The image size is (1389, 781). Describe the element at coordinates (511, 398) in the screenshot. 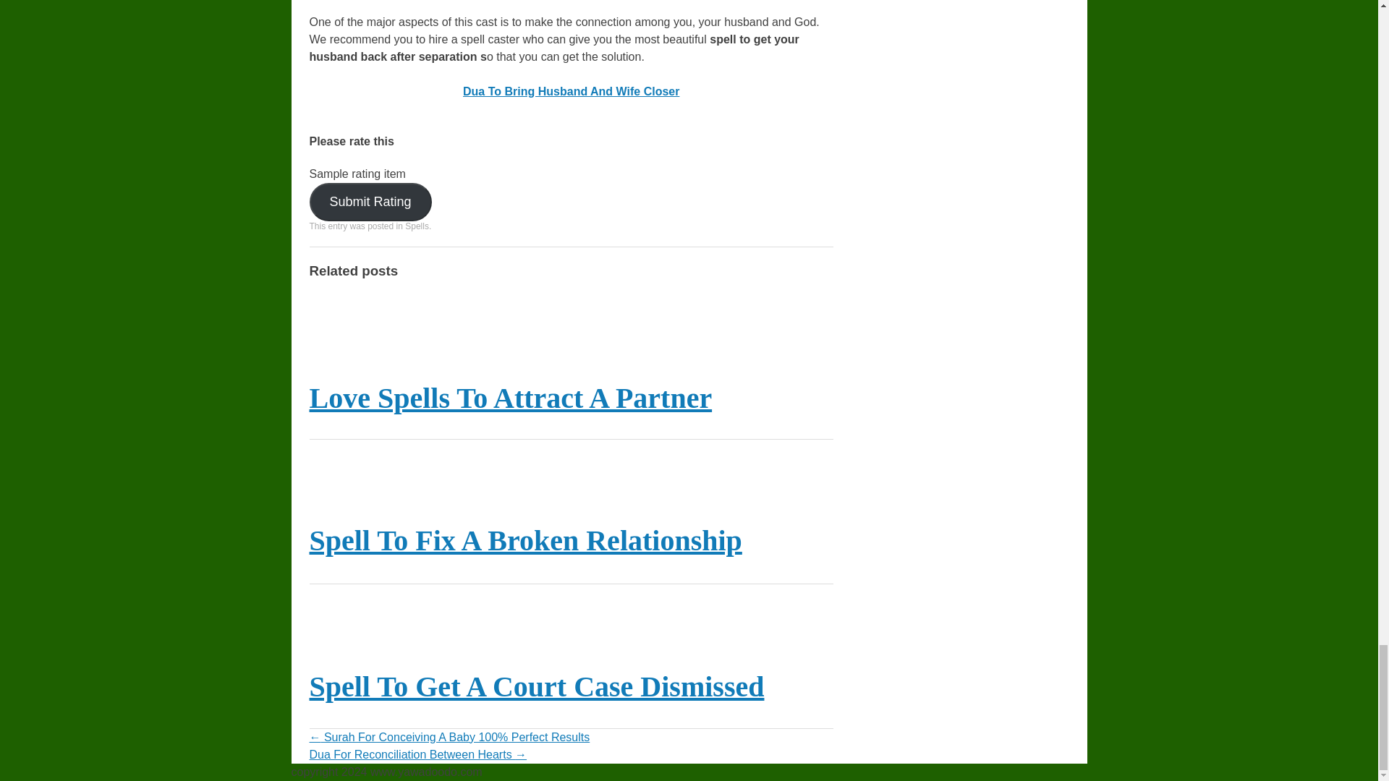

I see `Permalink to Love Spells To Attract A Partner` at that location.